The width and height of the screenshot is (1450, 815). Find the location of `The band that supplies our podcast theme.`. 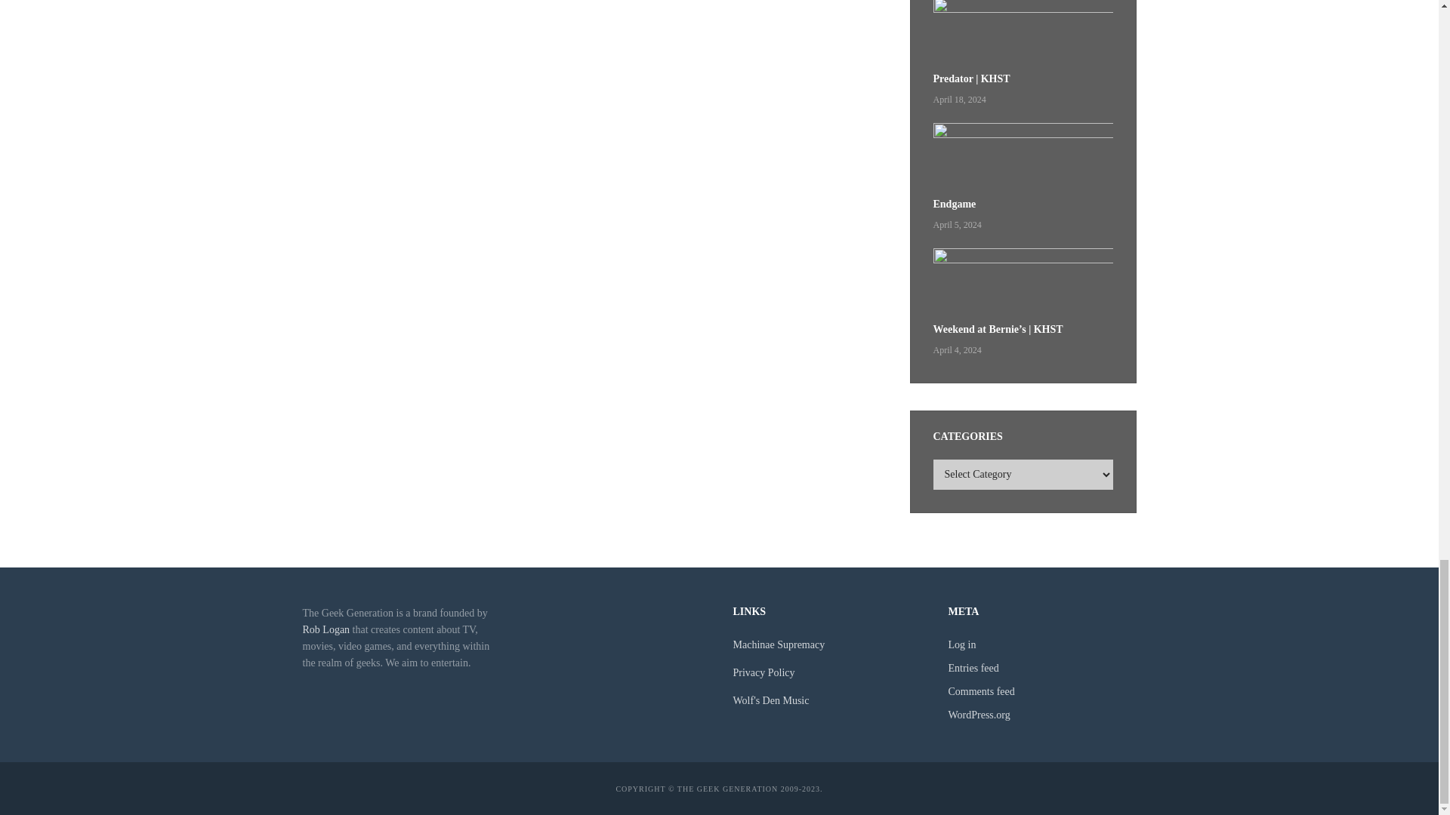

The band that supplies our podcast theme. is located at coordinates (778, 644).